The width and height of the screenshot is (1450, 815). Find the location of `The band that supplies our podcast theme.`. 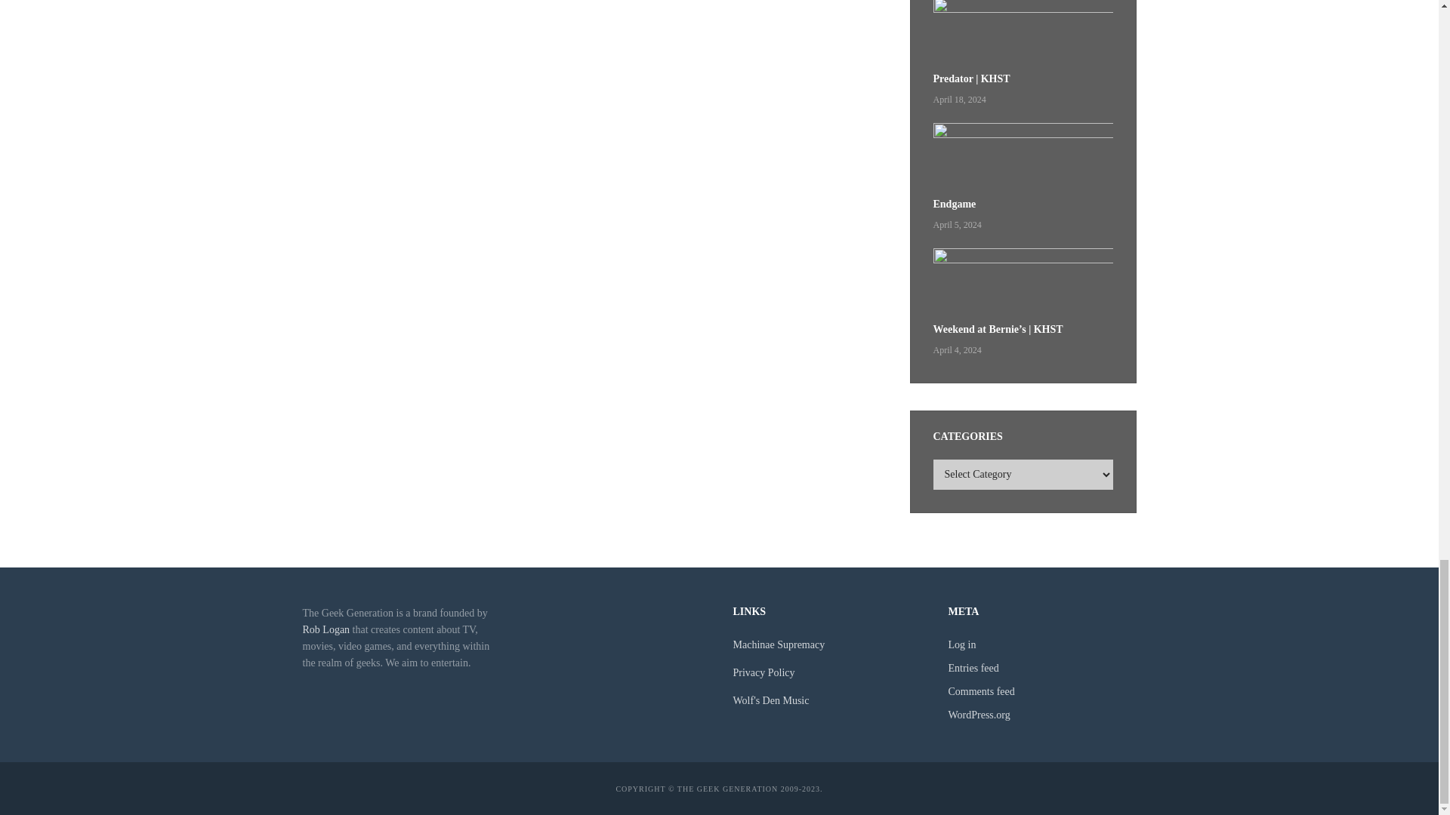

The band that supplies our podcast theme. is located at coordinates (778, 644).